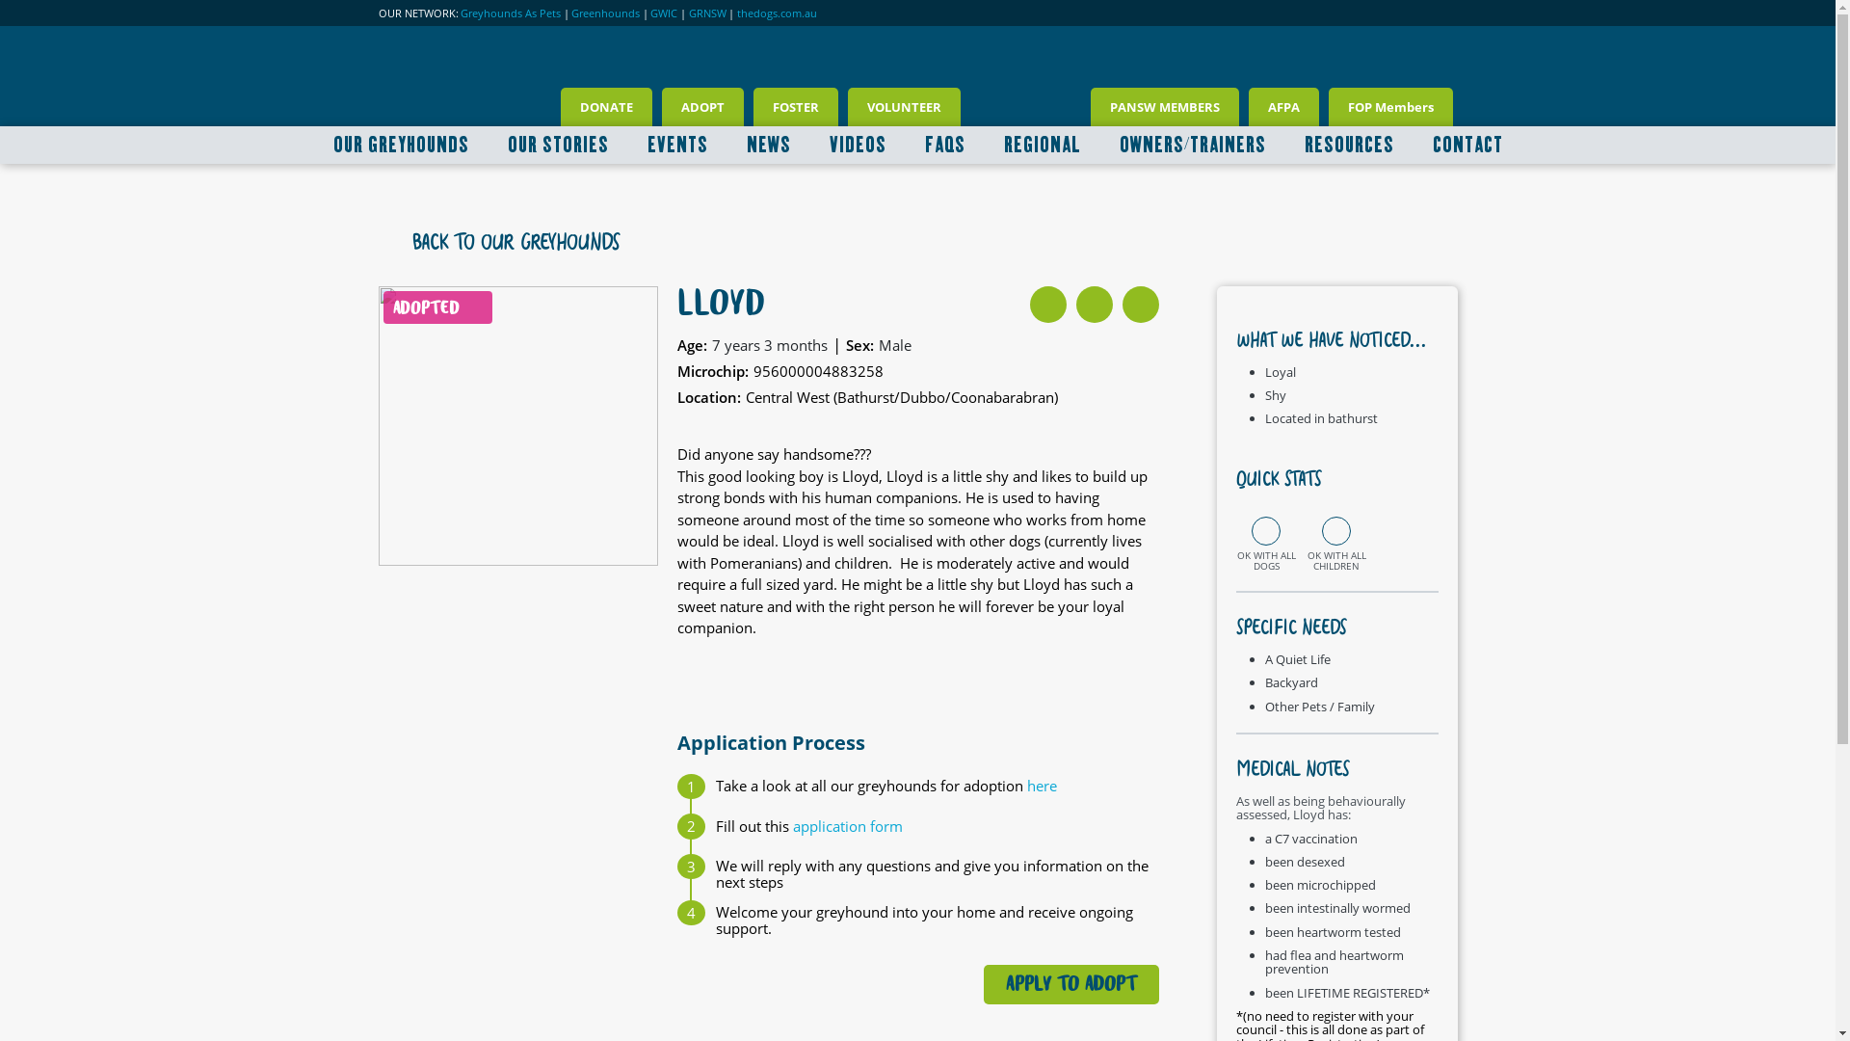 This screenshot has height=1041, width=1850. I want to click on OWNERS/TRAINERS, so click(1193, 145).